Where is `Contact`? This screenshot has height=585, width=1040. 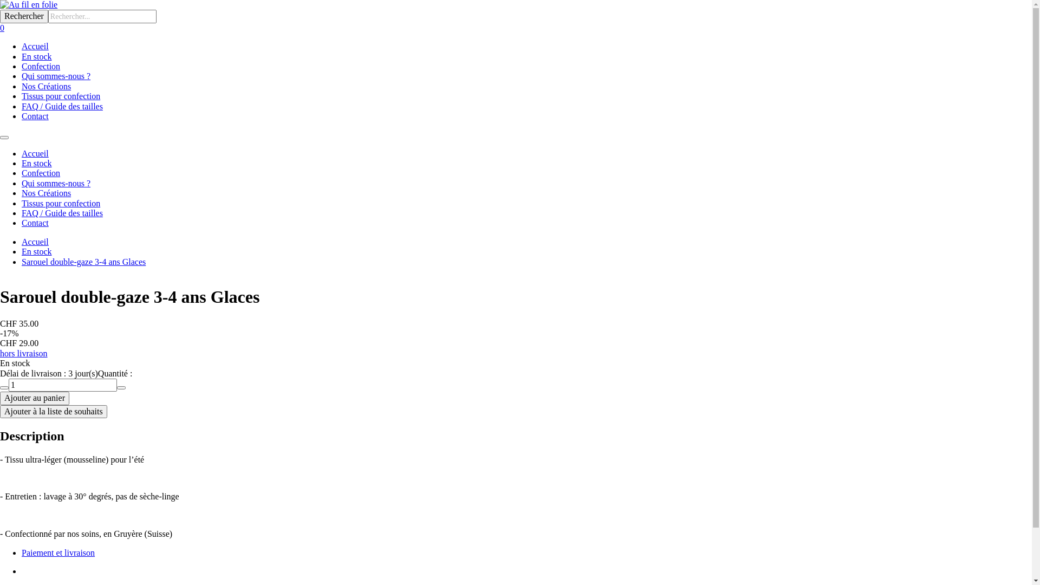
Contact is located at coordinates (35, 116).